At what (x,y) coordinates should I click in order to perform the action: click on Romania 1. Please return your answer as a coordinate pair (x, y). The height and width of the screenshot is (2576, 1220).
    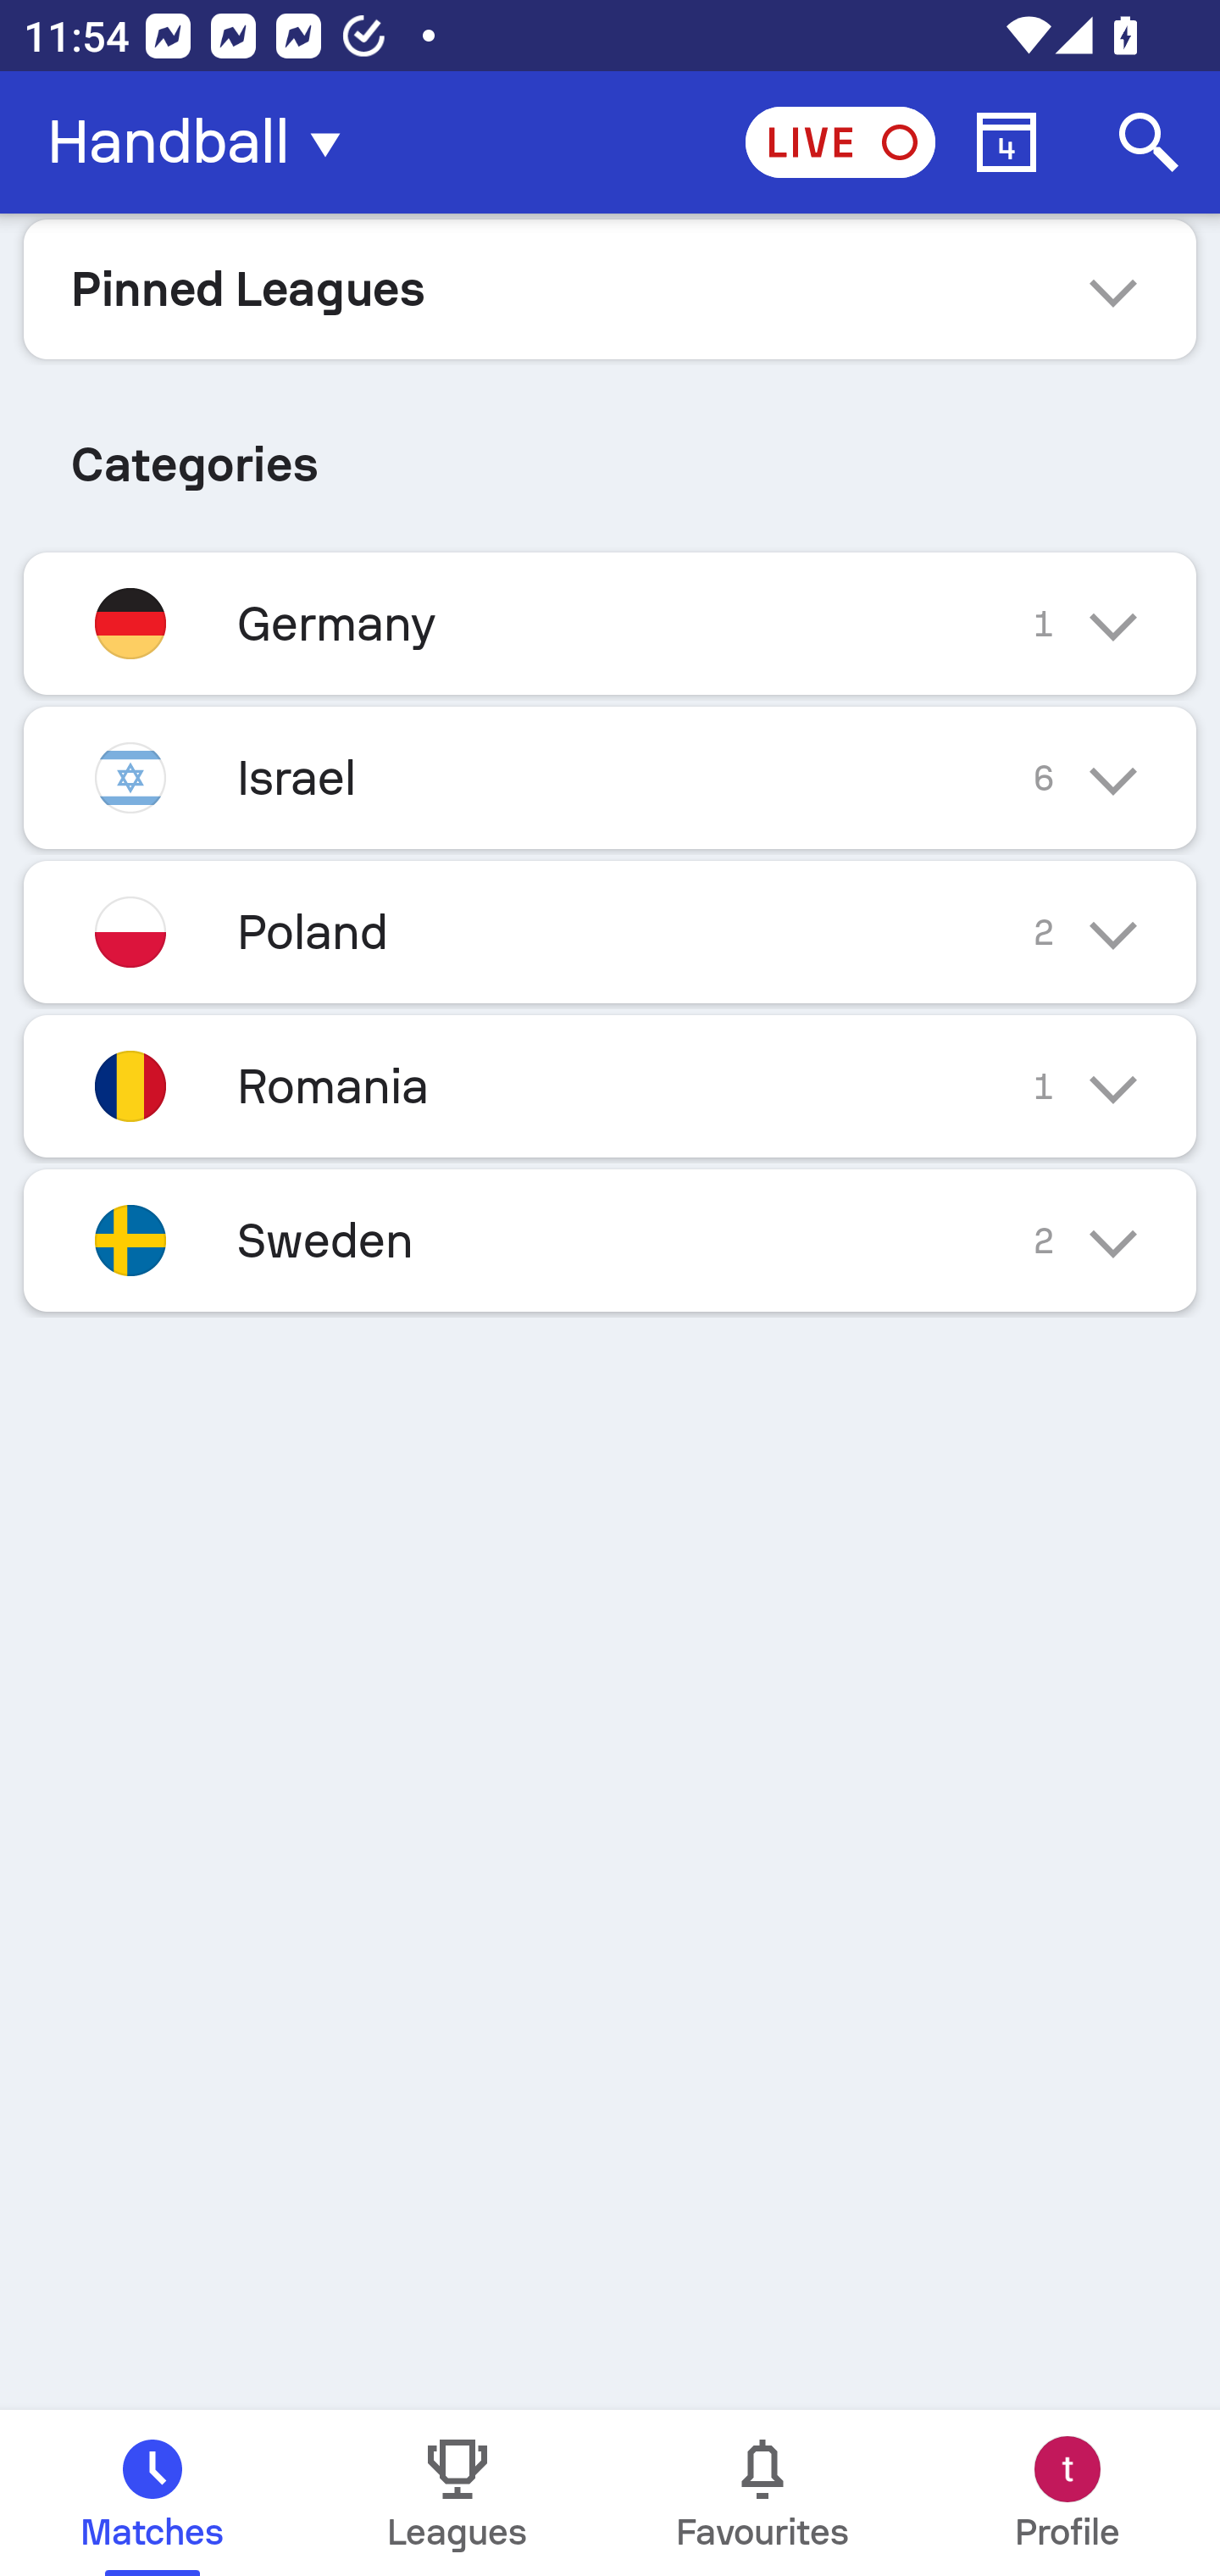
    Looking at the image, I should click on (610, 1085).